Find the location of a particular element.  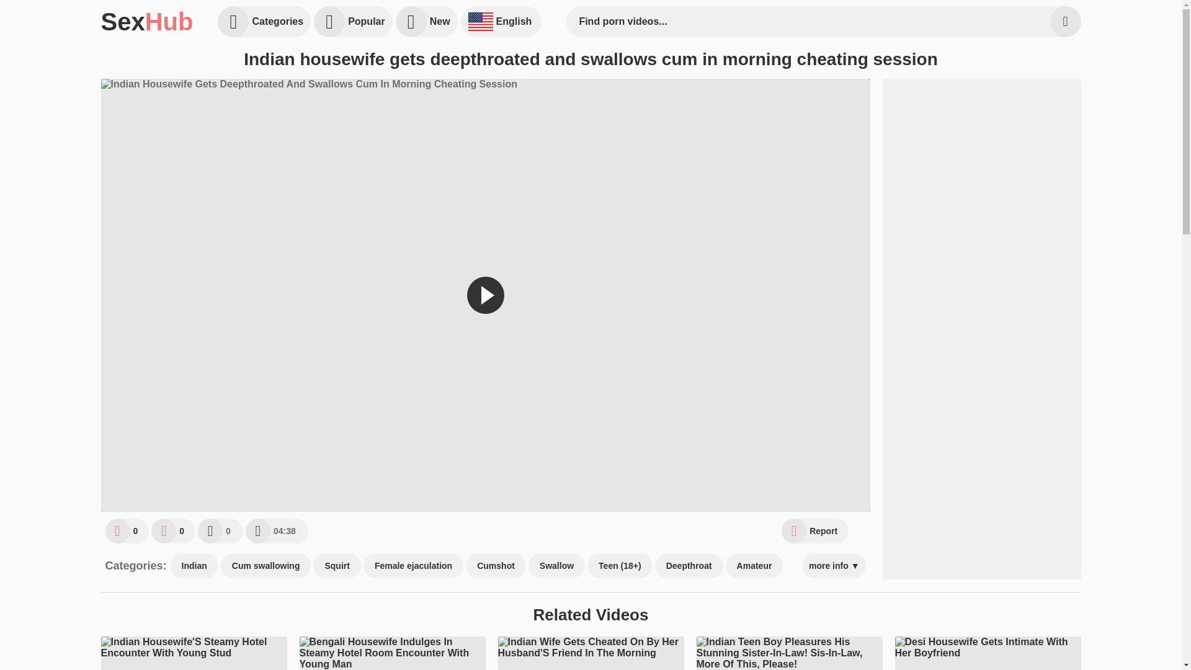

Swallow is located at coordinates (556, 566).